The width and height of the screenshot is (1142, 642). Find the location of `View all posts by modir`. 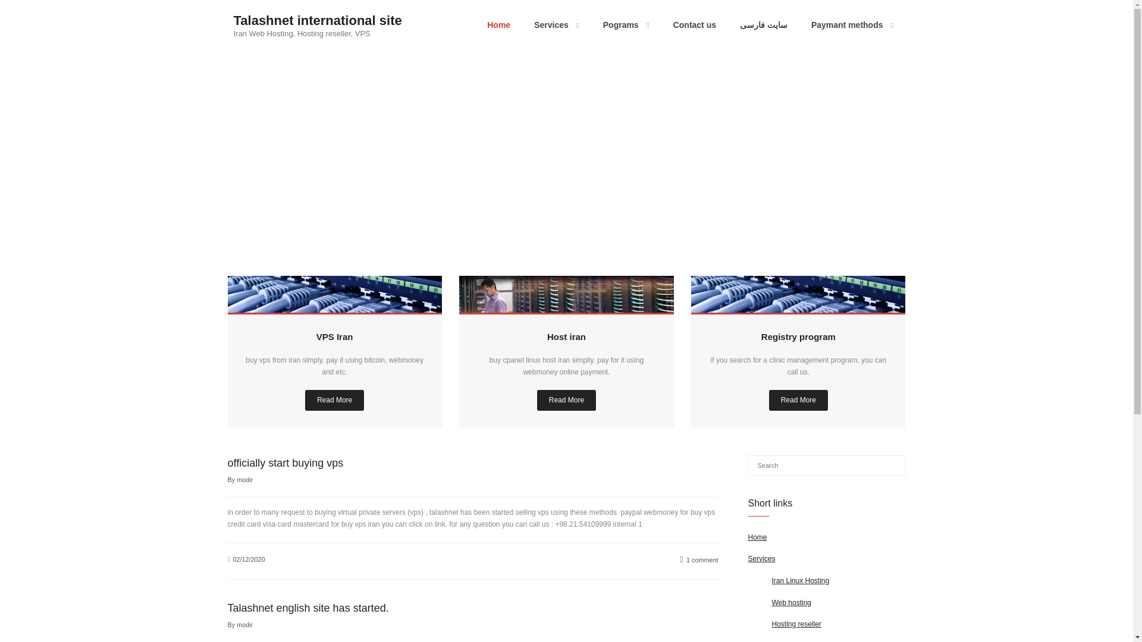

View all posts by modir is located at coordinates (244, 480).